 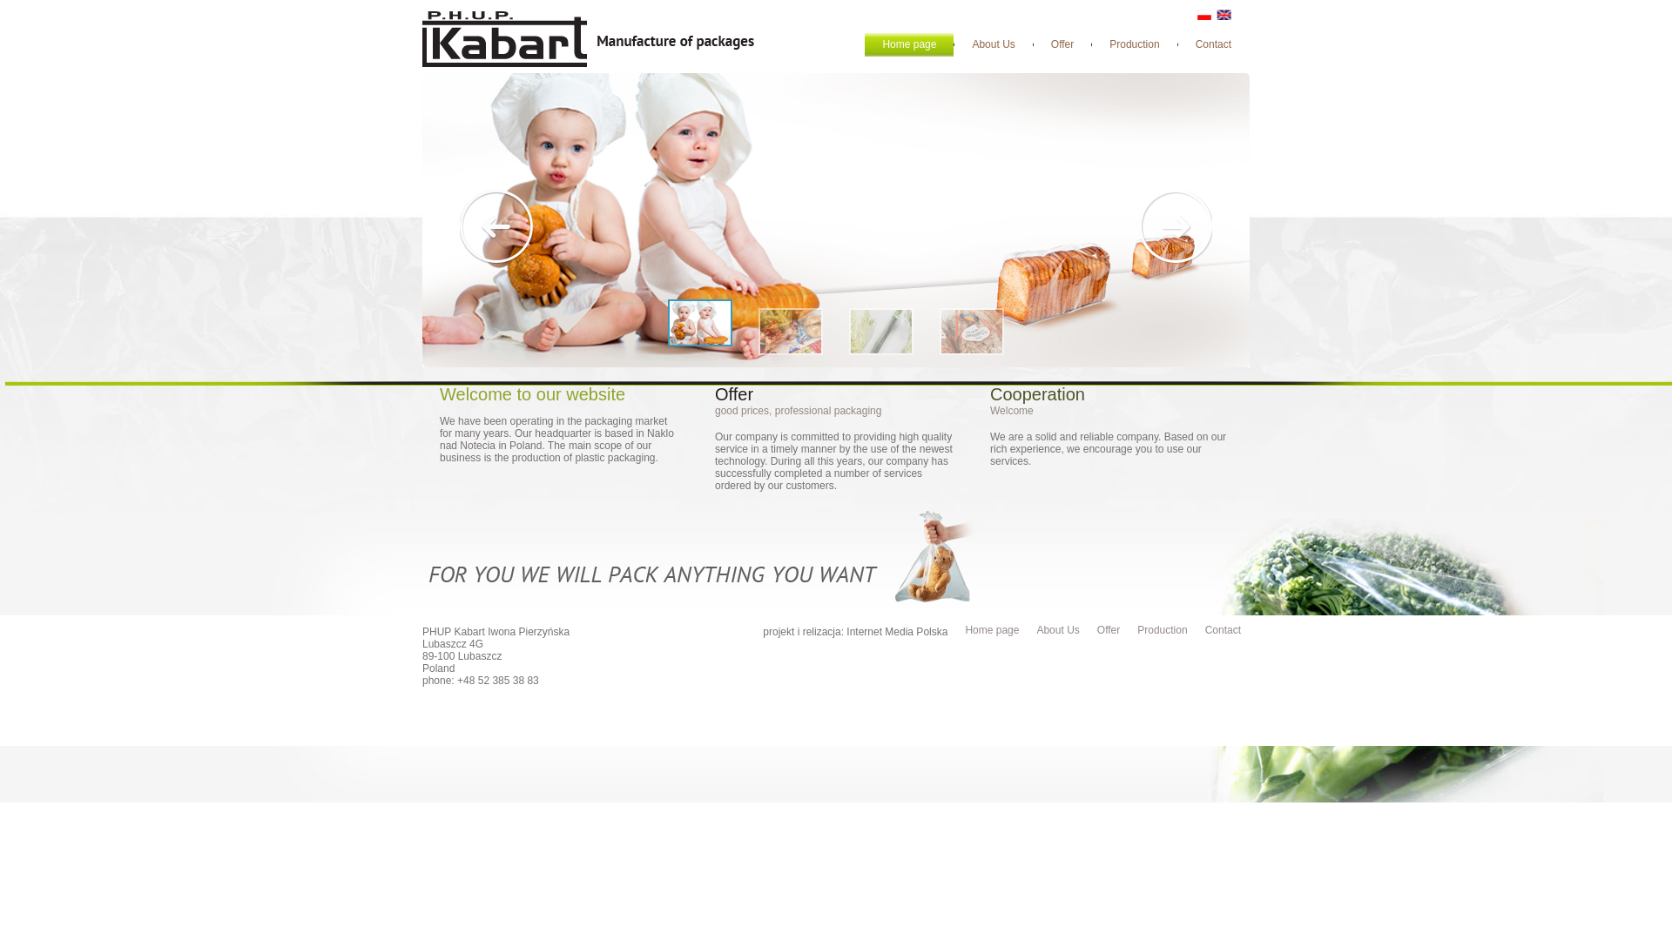 What do you see at coordinates (1214, 44) in the screenshot?
I see `Contact` at bounding box center [1214, 44].